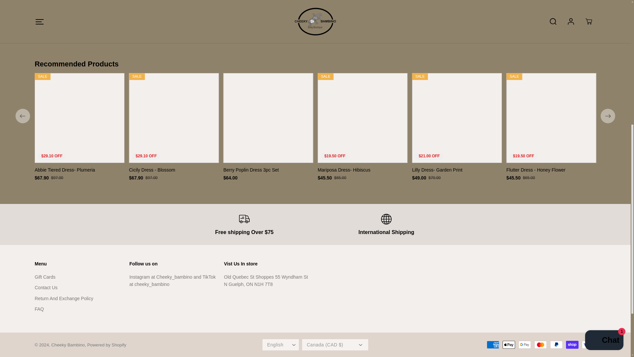 This screenshot has width=634, height=357. What do you see at coordinates (525, 345) in the screenshot?
I see `Google Pay` at bounding box center [525, 345].